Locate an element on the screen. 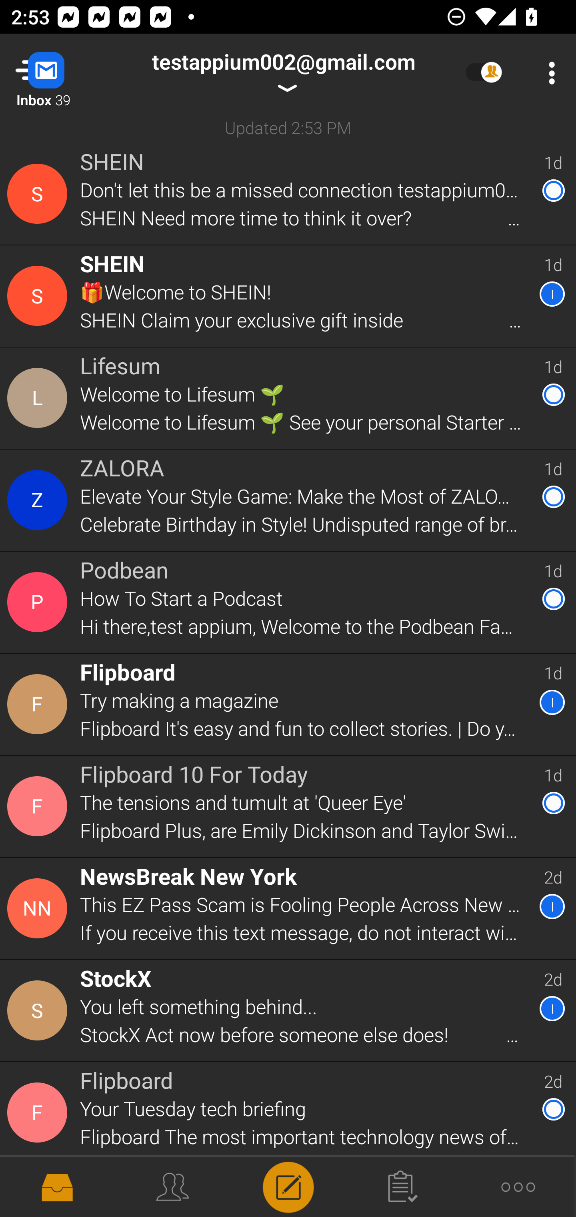  testappium002@gmail.com is located at coordinates (283, 73).